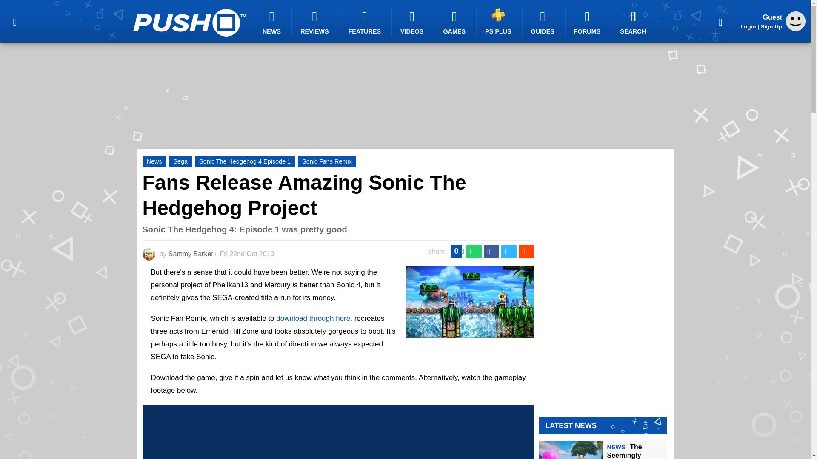 This screenshot has width=817, height=459. I want to click on GAMES, so click(455, 22).